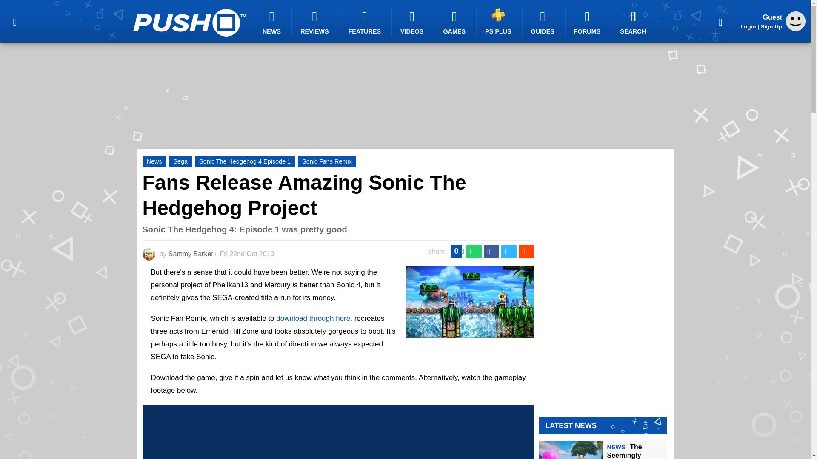 This screenshot has width=817, height=459. I want to click on GAMES, so click(455, 22).